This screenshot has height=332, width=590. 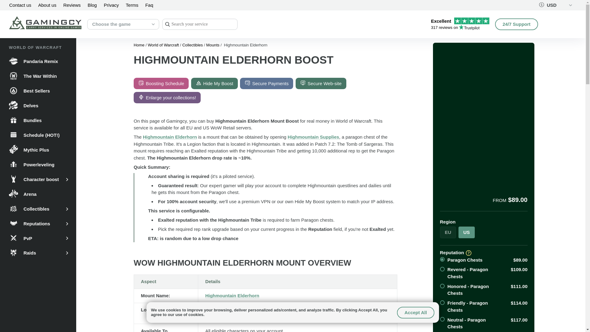 What do you see at coordinates (163, 45) in the screenshot?
I see `Blog` at bounding box center [163, 45].